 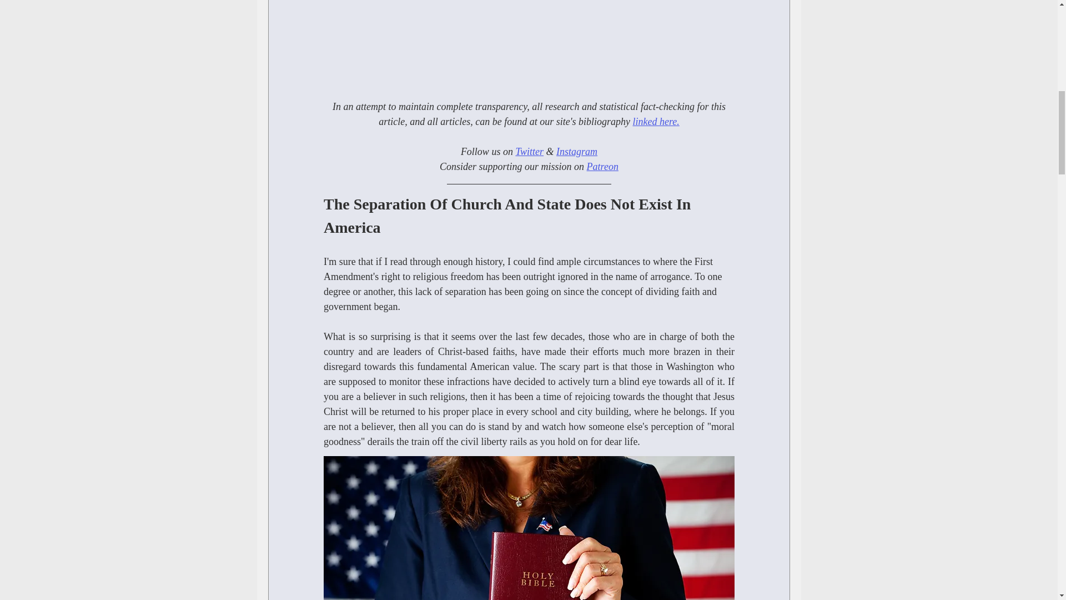 I want to click on Twitter, so click(x=529, y=151).